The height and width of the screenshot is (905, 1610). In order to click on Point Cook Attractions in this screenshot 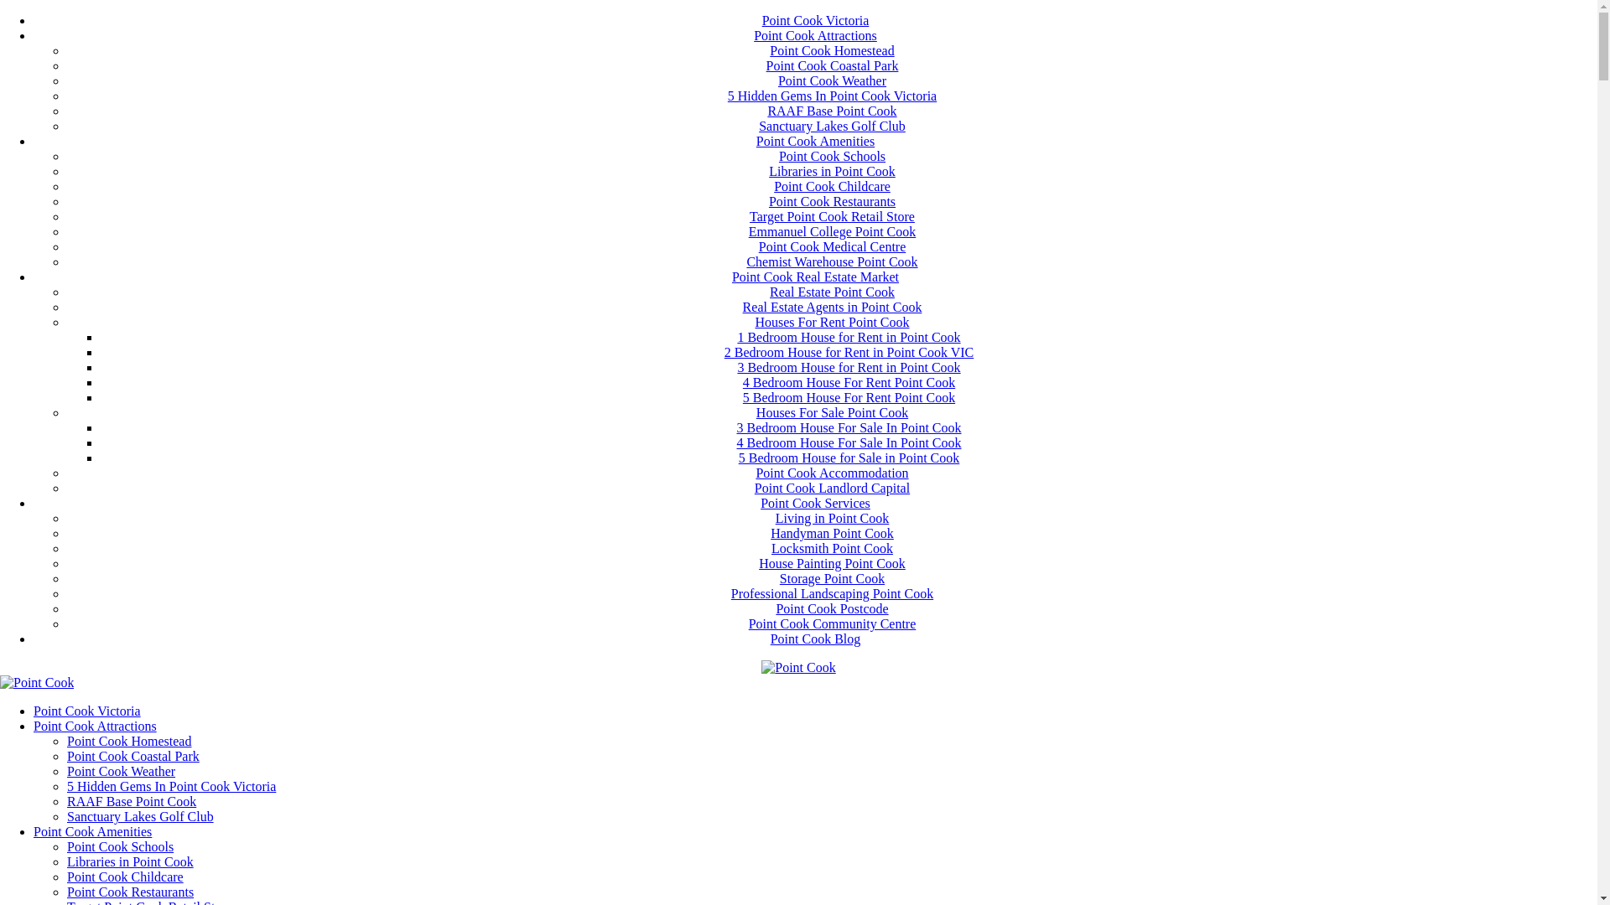, I will do `click(96, 726)`.